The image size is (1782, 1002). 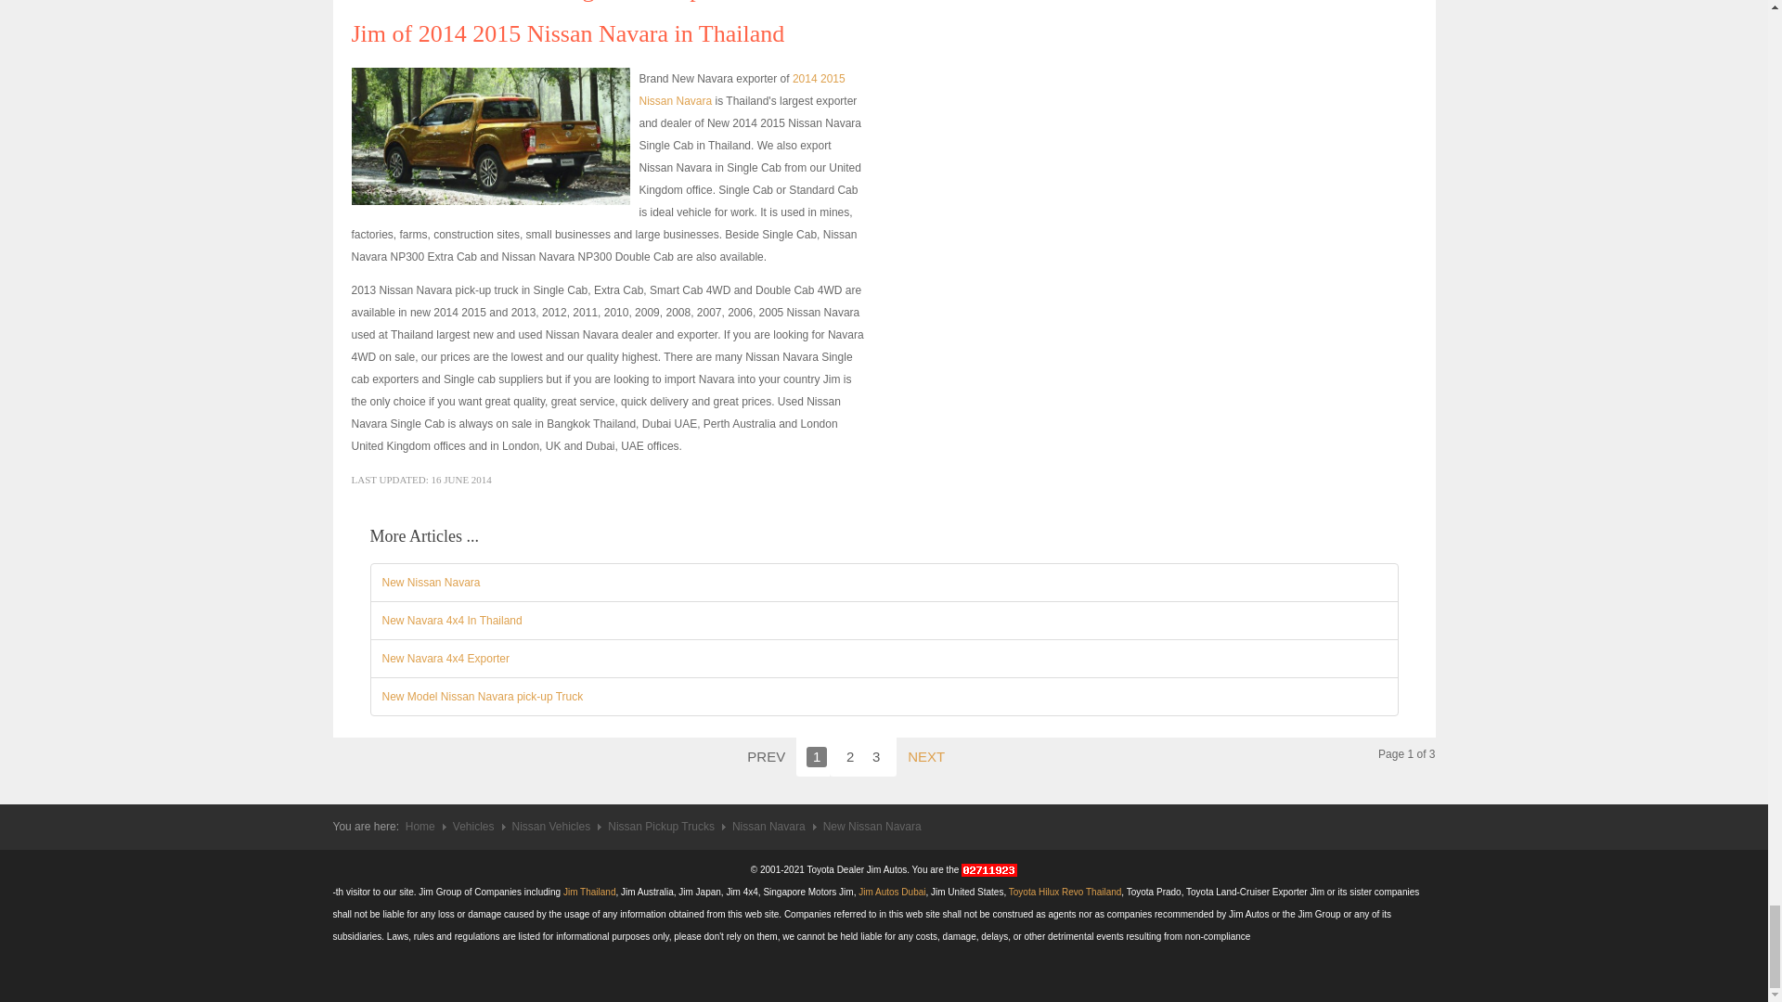 I want to click on Next, so click(x=925, y=756).